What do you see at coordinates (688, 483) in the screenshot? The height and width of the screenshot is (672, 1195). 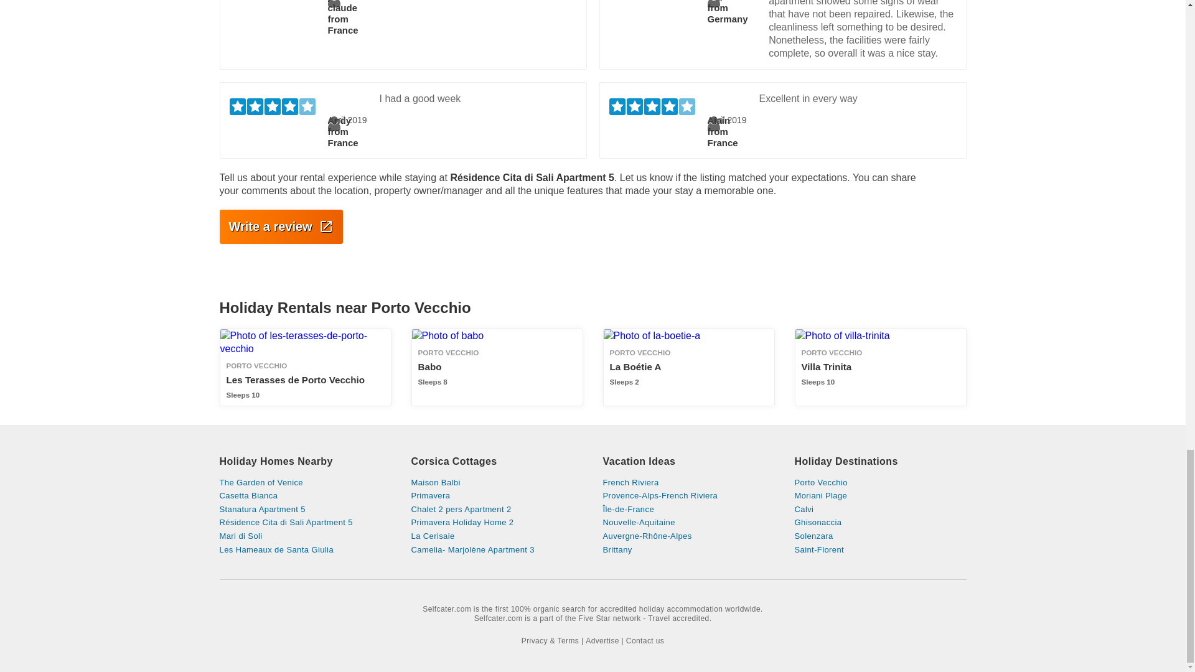 I see `French Riviera` at bounding box center [688, 483].